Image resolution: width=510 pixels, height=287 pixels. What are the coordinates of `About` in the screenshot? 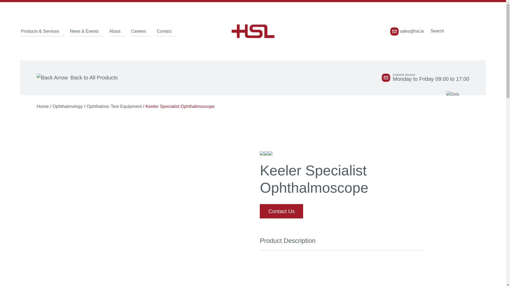 It's located at (118, 31).